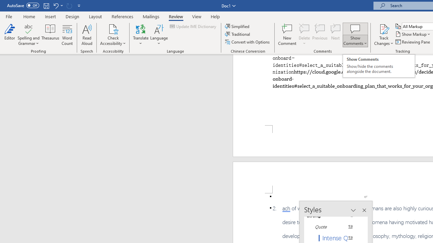  Describe the element at coordinates (50, 34) in the screenshot. I see `Thesaurus...` at that location.